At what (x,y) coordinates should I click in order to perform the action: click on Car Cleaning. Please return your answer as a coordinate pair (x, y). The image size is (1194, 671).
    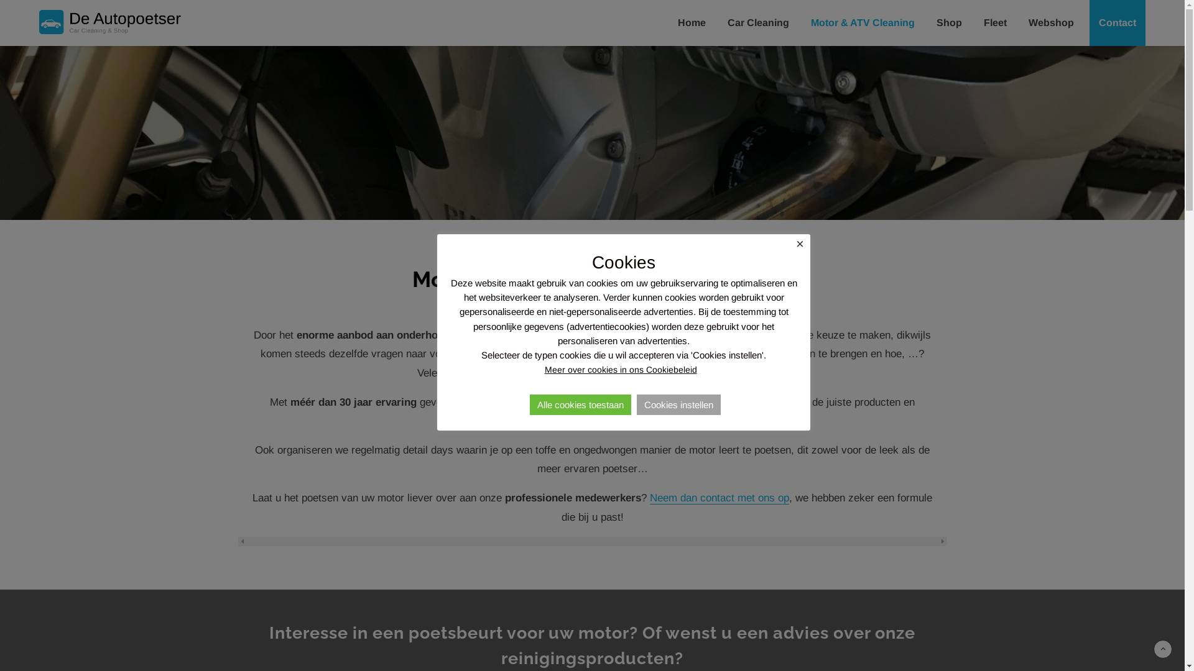
    Looking at the image, I should click on (760, 23).